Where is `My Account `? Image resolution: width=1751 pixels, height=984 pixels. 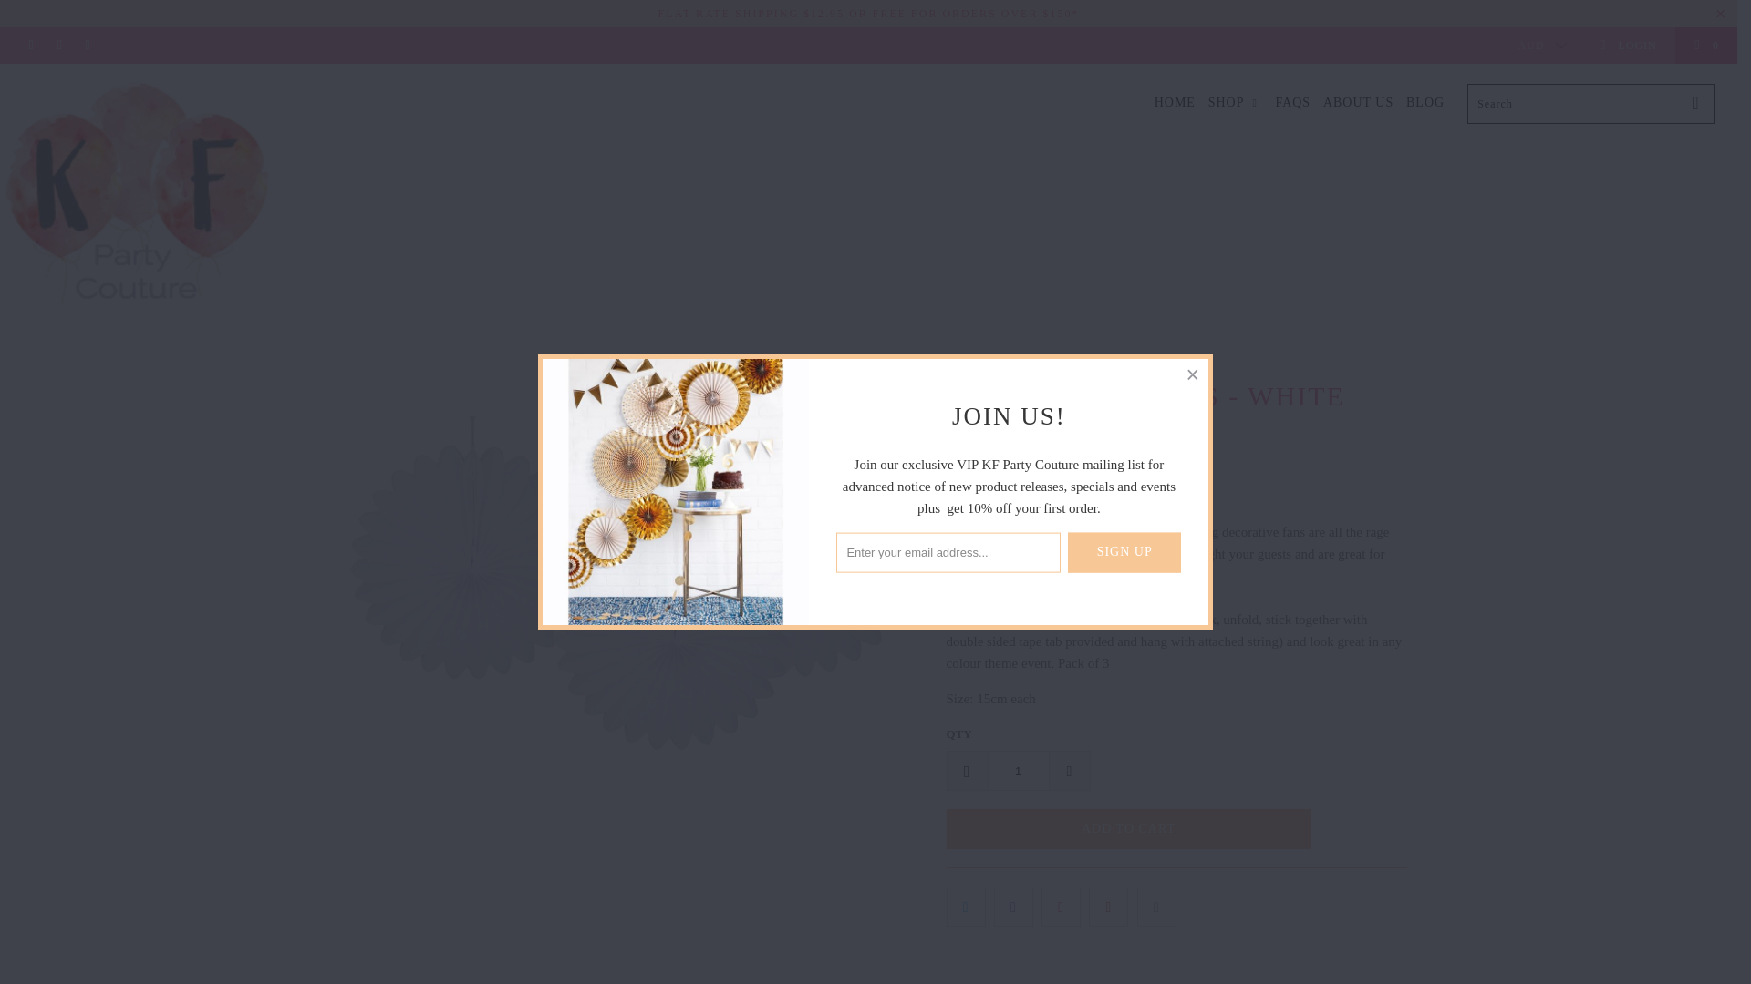 My Account  is located at coordinates (1627, 46).